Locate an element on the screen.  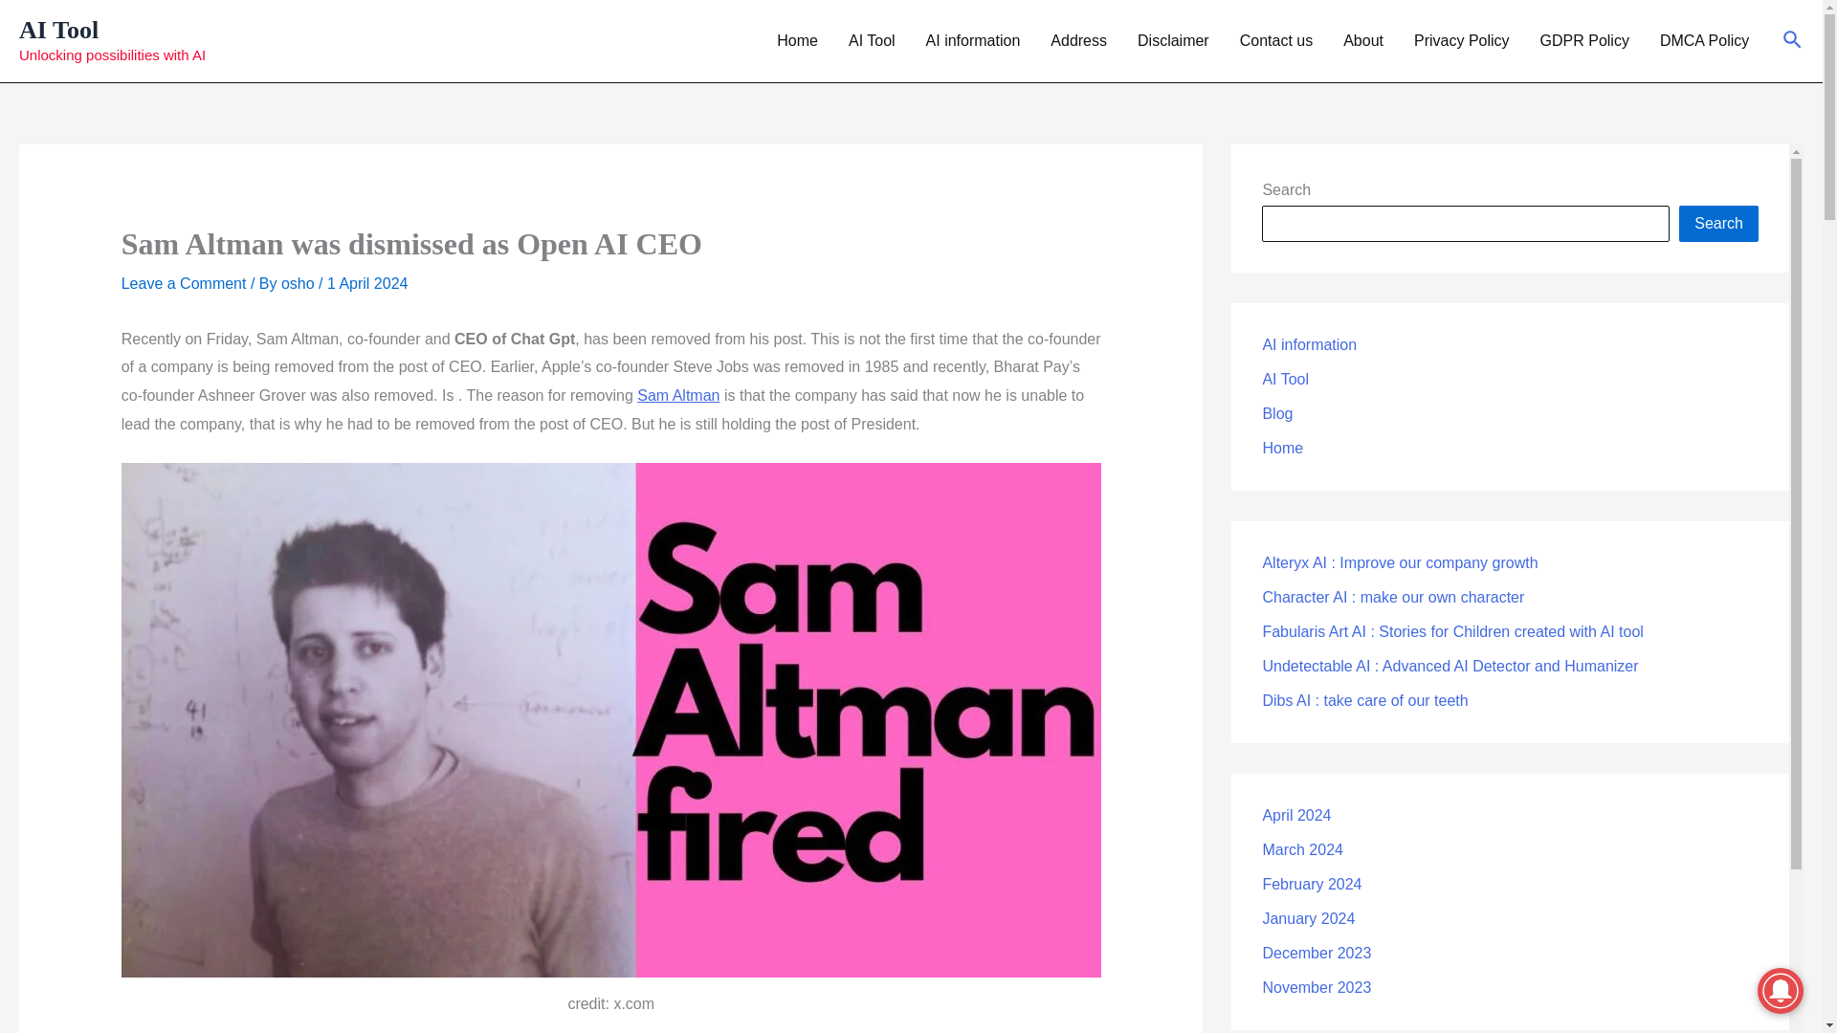
Disclaimer is located at coordinates (1173, 41).